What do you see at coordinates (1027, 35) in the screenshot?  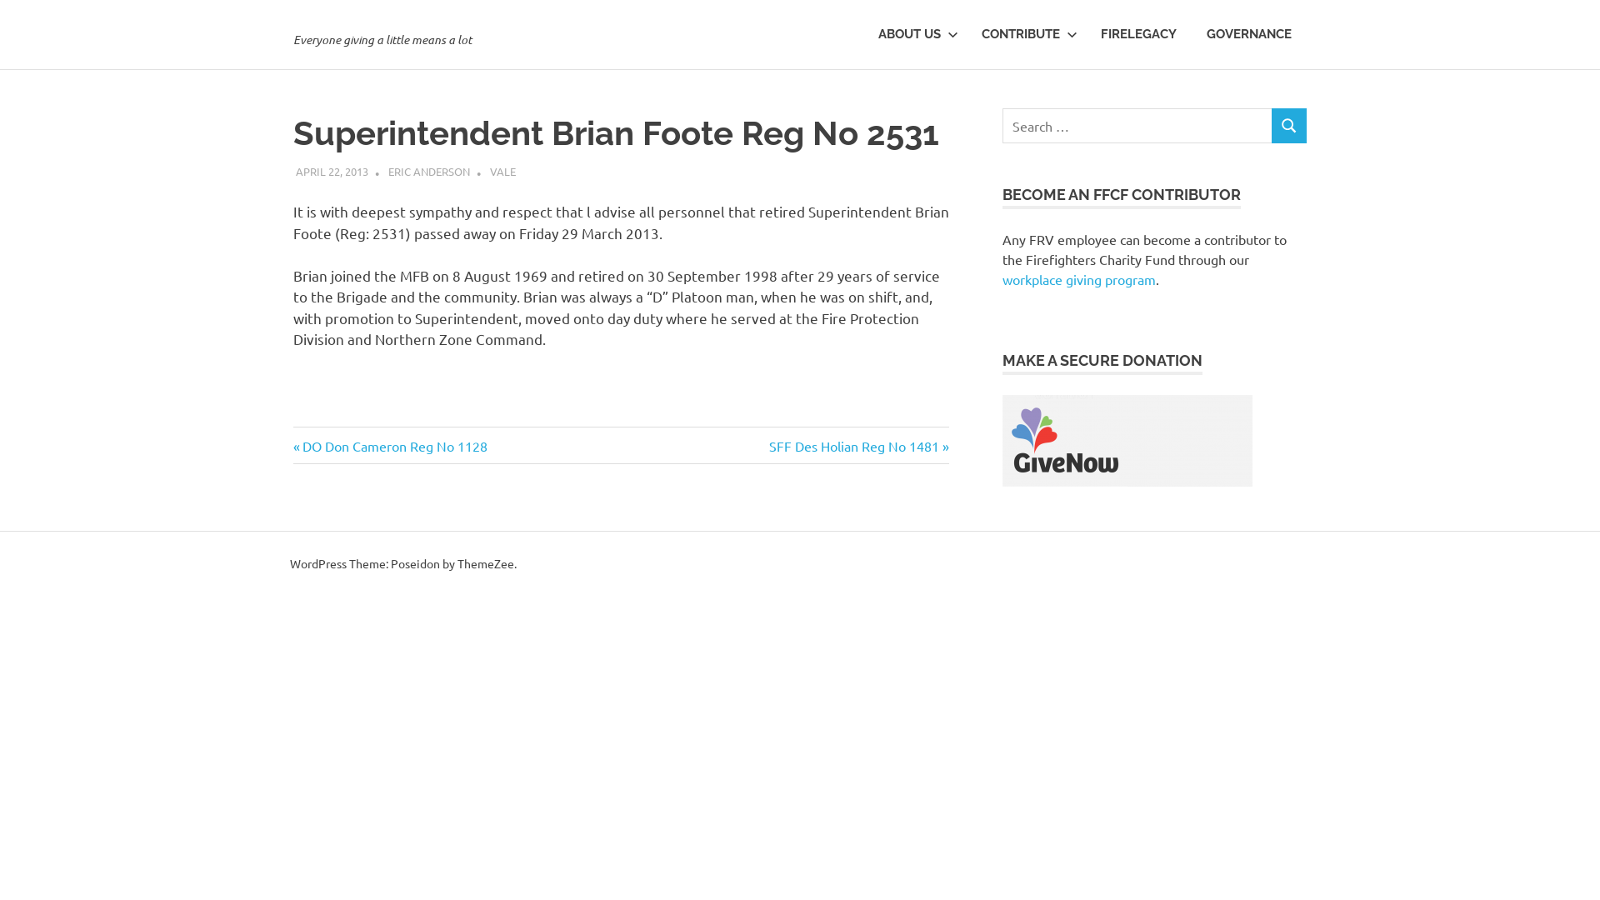 I see `CONTRIBUTE` at bounding box center [1027, 35].